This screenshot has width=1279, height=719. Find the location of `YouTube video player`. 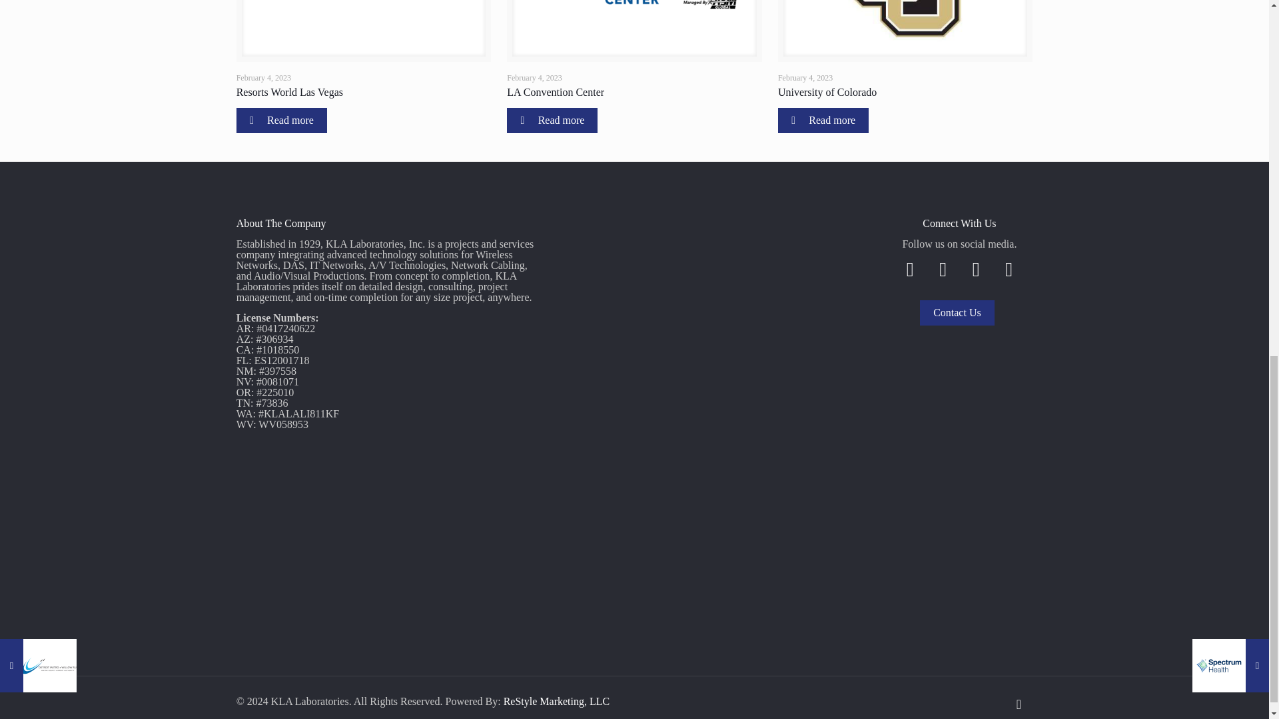

YouTube video player is located at coordinates (715, 318).